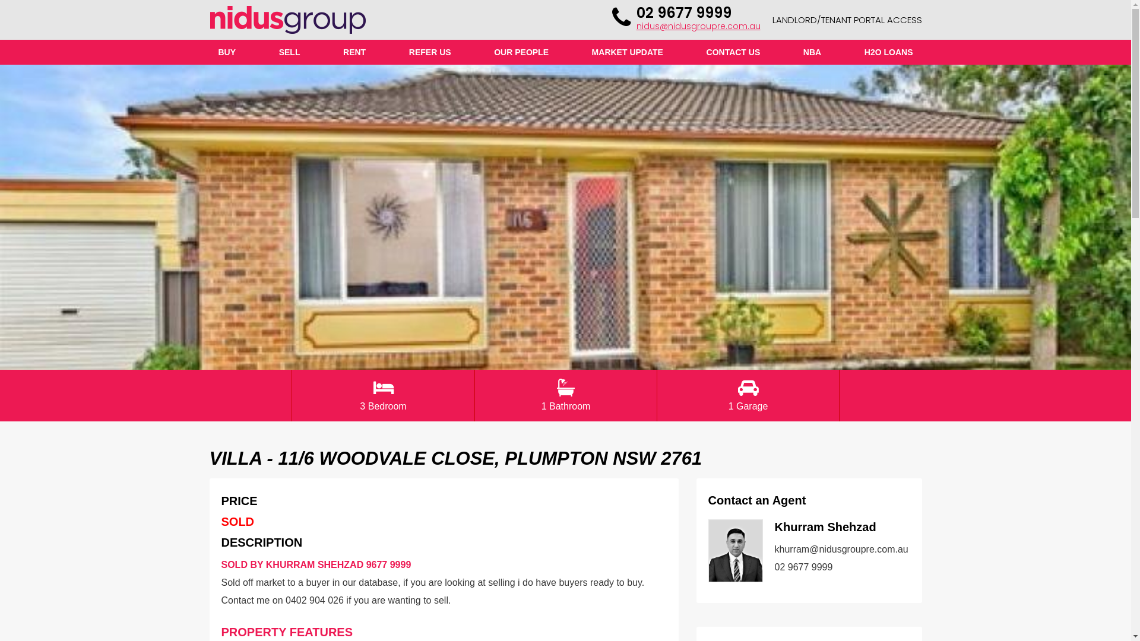 Image resolution: width=1140 pixels, height=641 pixels. I want to click on OUR PEOPLE, so click(521, 52).